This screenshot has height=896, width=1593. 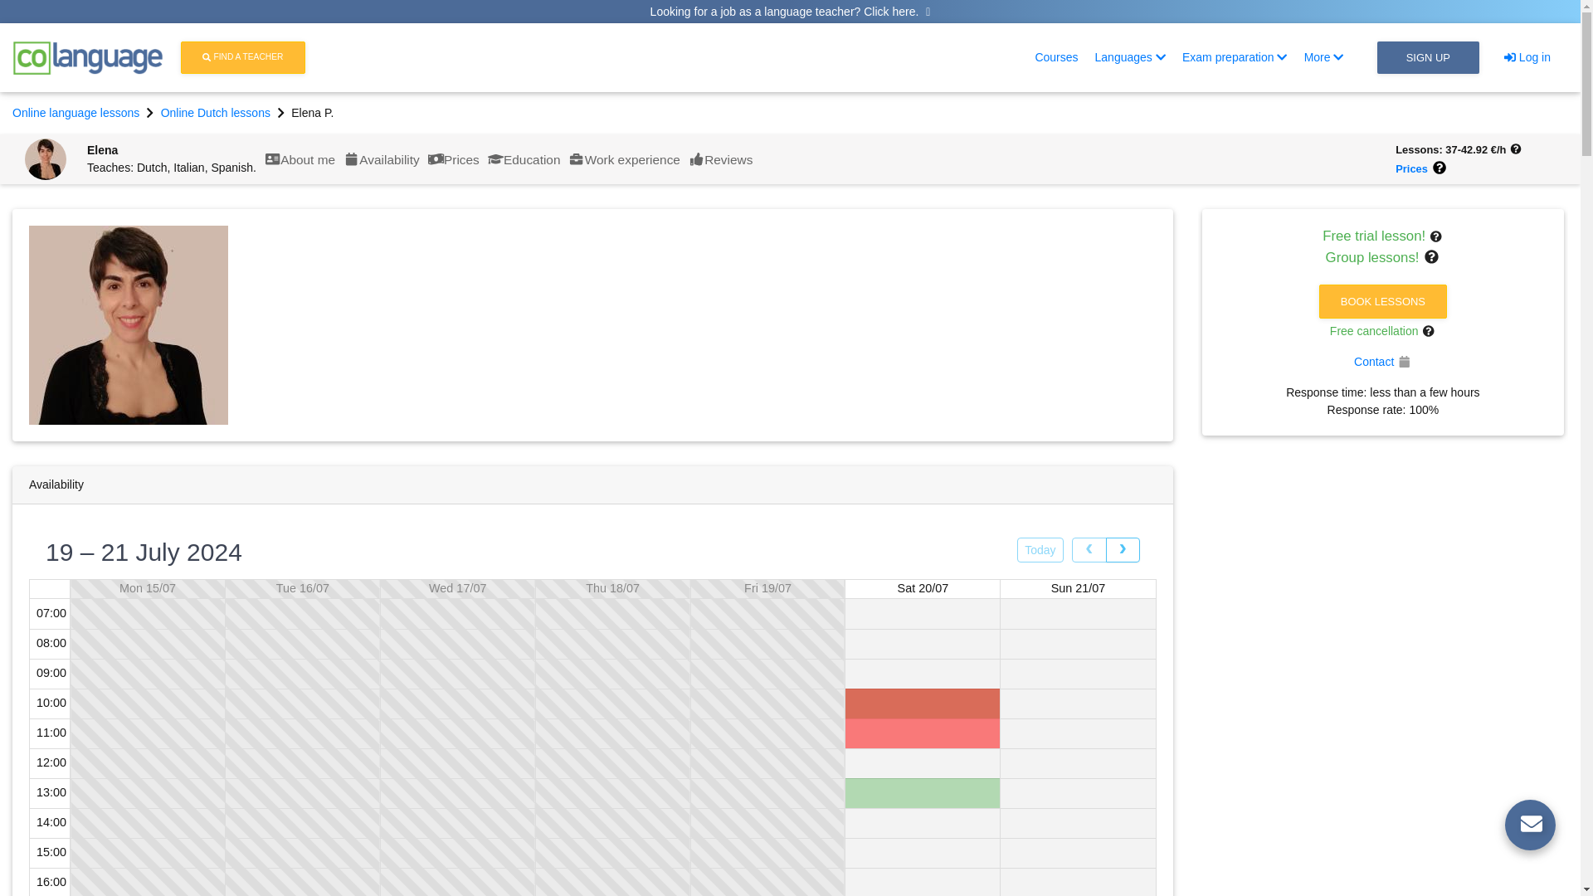 I want to click on Education, so click(x=524, y=159).